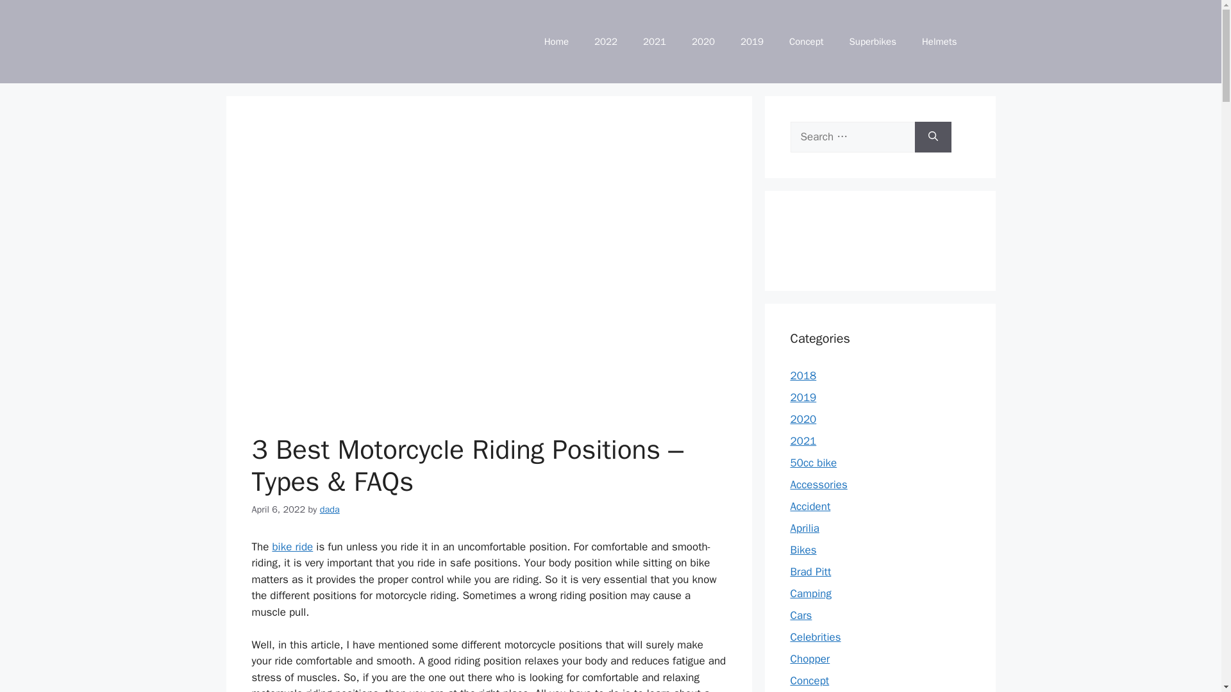 Image resolution: width=1231 pixels, height=692 pixels. What do you see at coordinates (557, 41) in the screenshot?
I see `Home` at bounding box center [557, 41].